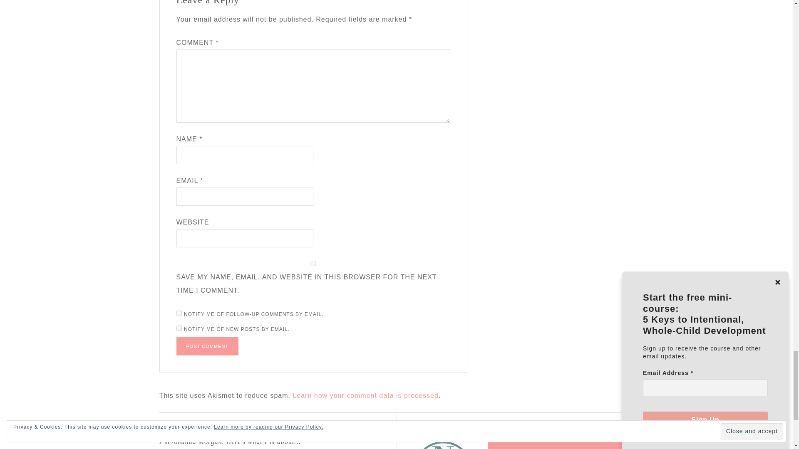 This screenshot has width=799, height=449. What do you see at coordinates (313, 264) in the screenshot?
I see `yes` at bounding box center [313, 264].